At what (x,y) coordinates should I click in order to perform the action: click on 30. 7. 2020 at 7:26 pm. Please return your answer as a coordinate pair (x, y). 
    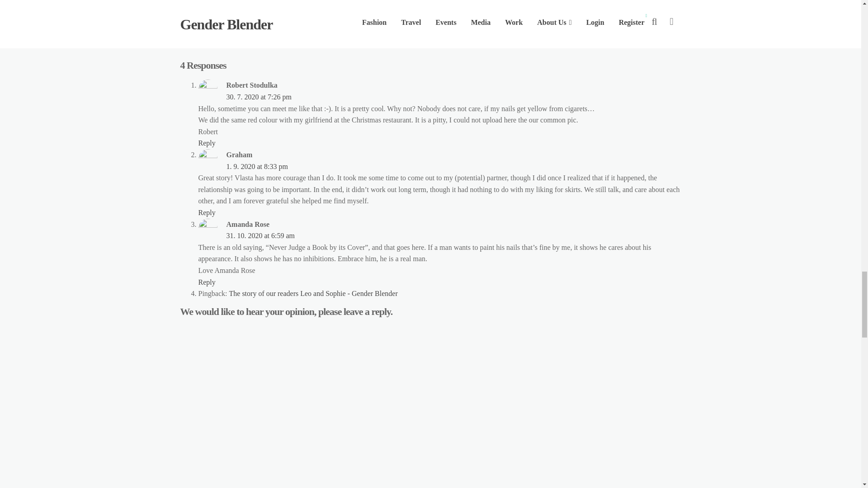
    Looking at the image, I should click on (258, 97).